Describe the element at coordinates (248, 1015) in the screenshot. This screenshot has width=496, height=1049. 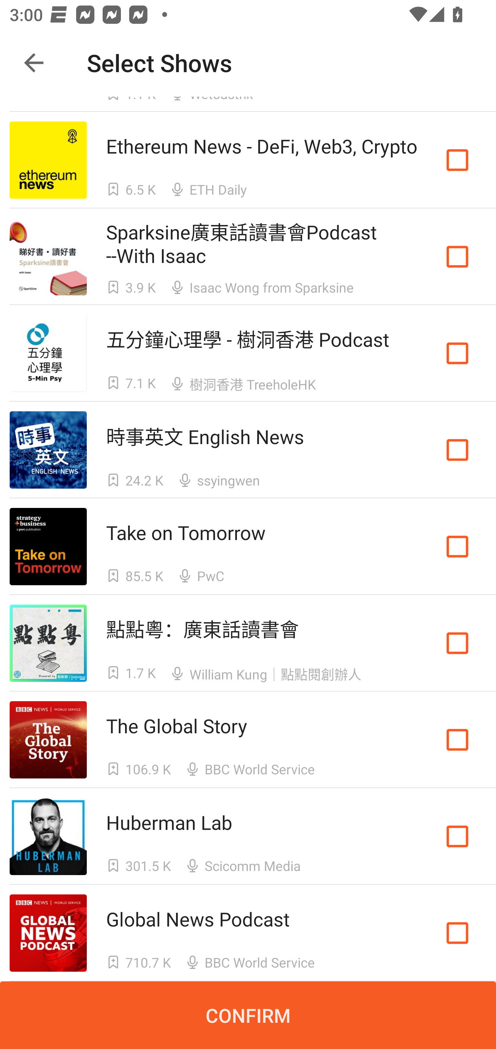
I see `CONFIRM` at that location.